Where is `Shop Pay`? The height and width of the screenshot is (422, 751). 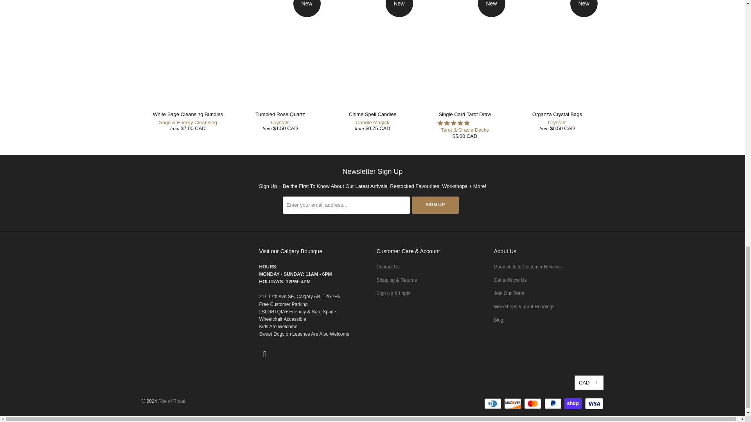 Shop Pay is located at coordinates (574, 403).